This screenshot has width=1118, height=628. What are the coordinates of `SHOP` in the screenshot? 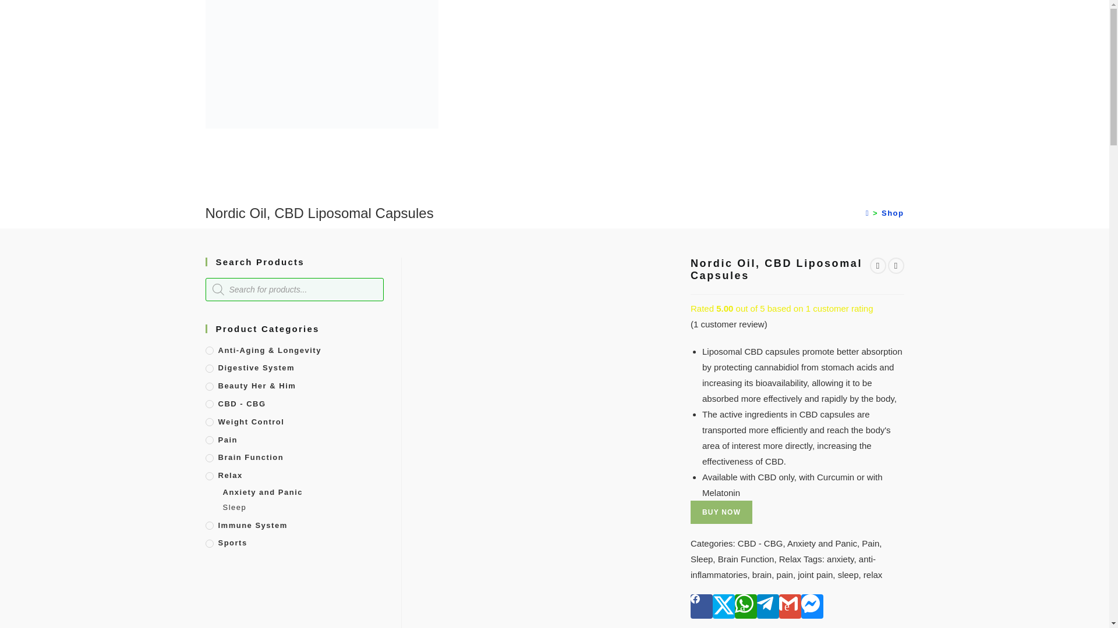 It's located at (616, 17).